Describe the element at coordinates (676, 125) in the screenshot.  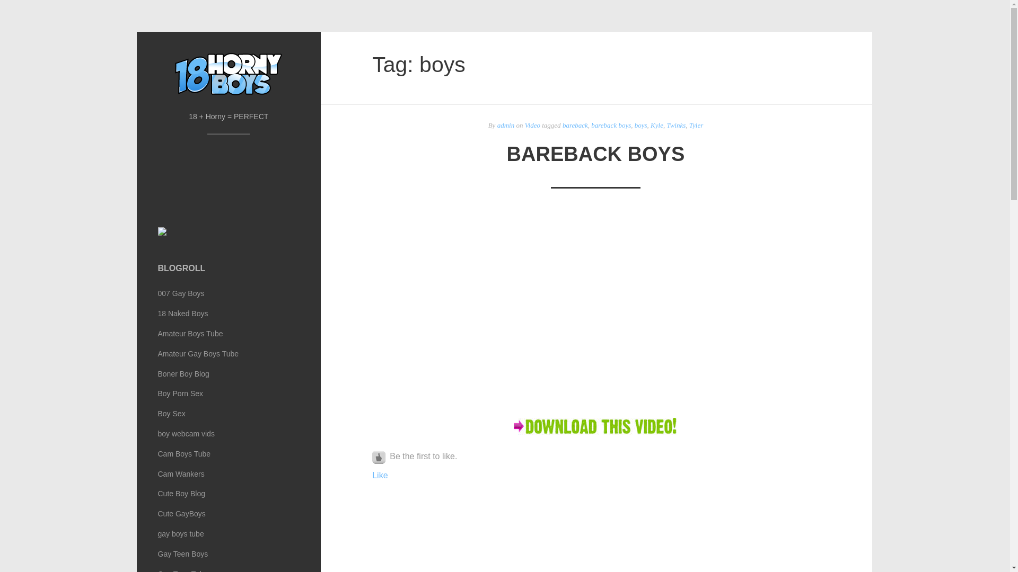
I see `Twinks` at that location.